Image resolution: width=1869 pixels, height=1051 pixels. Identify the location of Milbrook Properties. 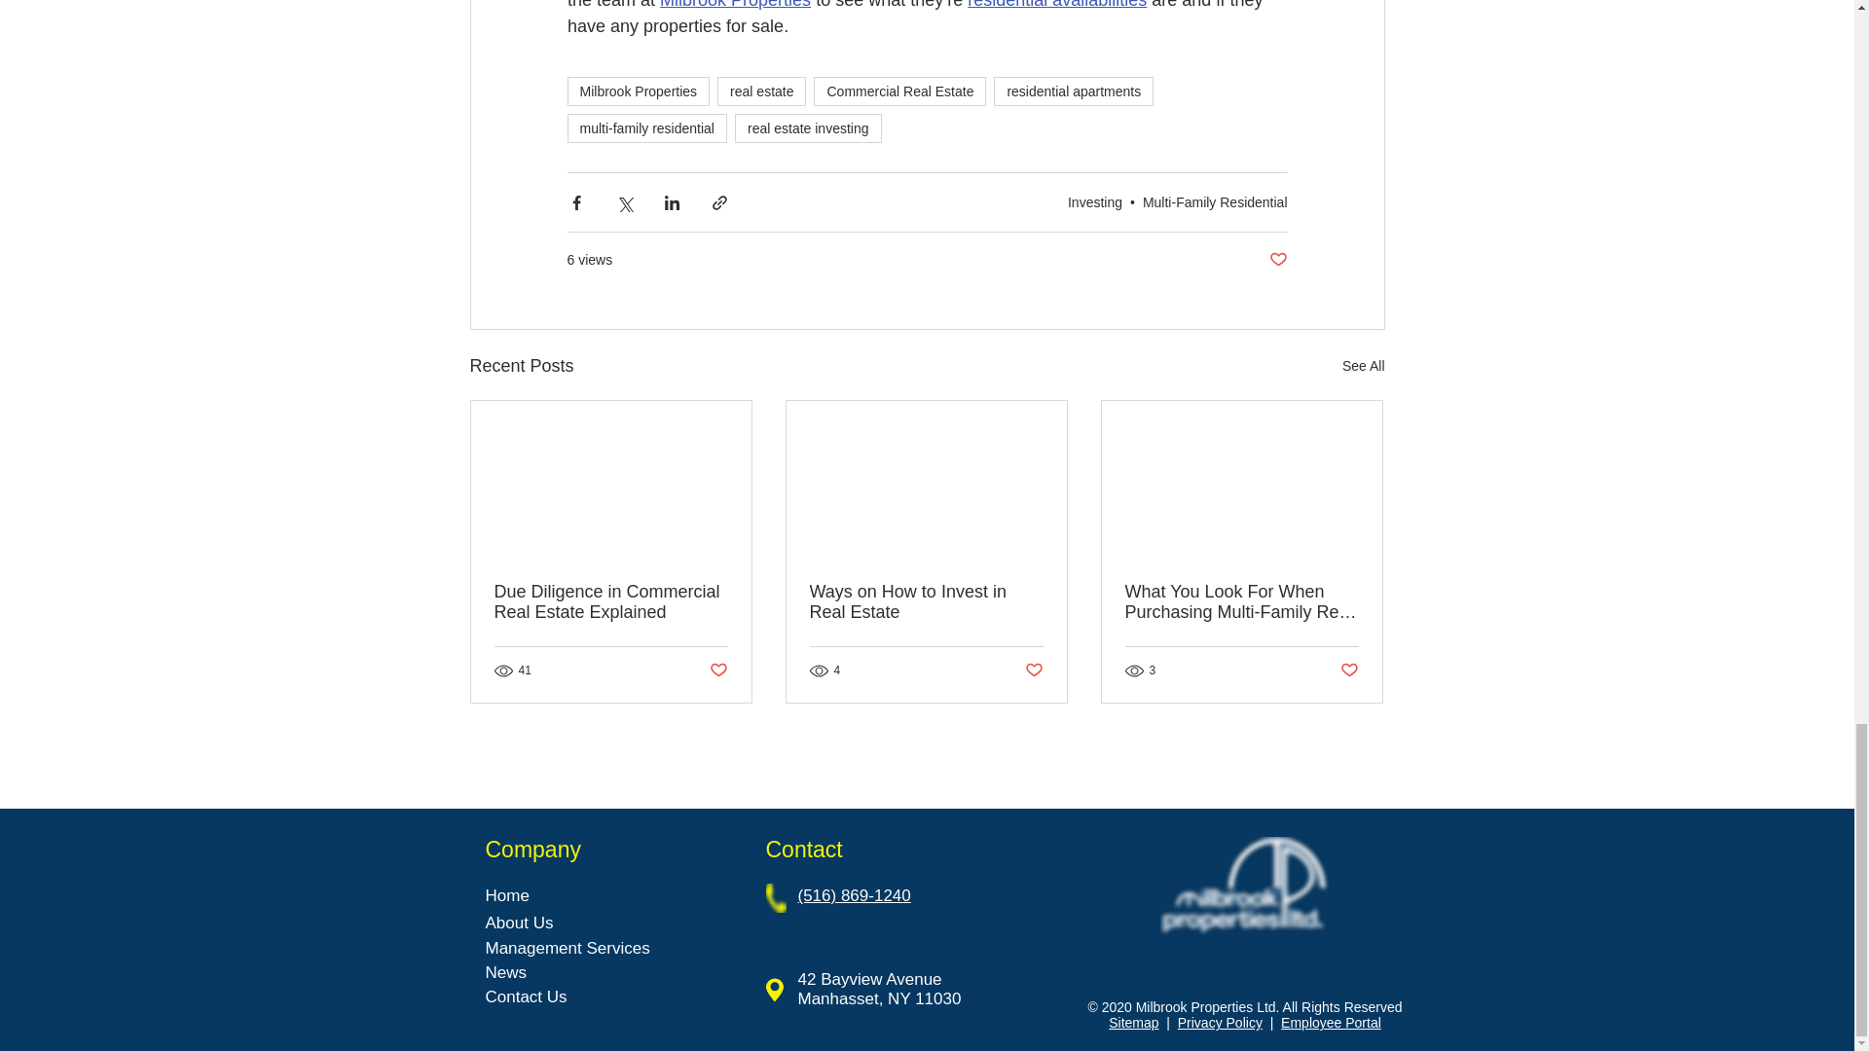
(638, 91).